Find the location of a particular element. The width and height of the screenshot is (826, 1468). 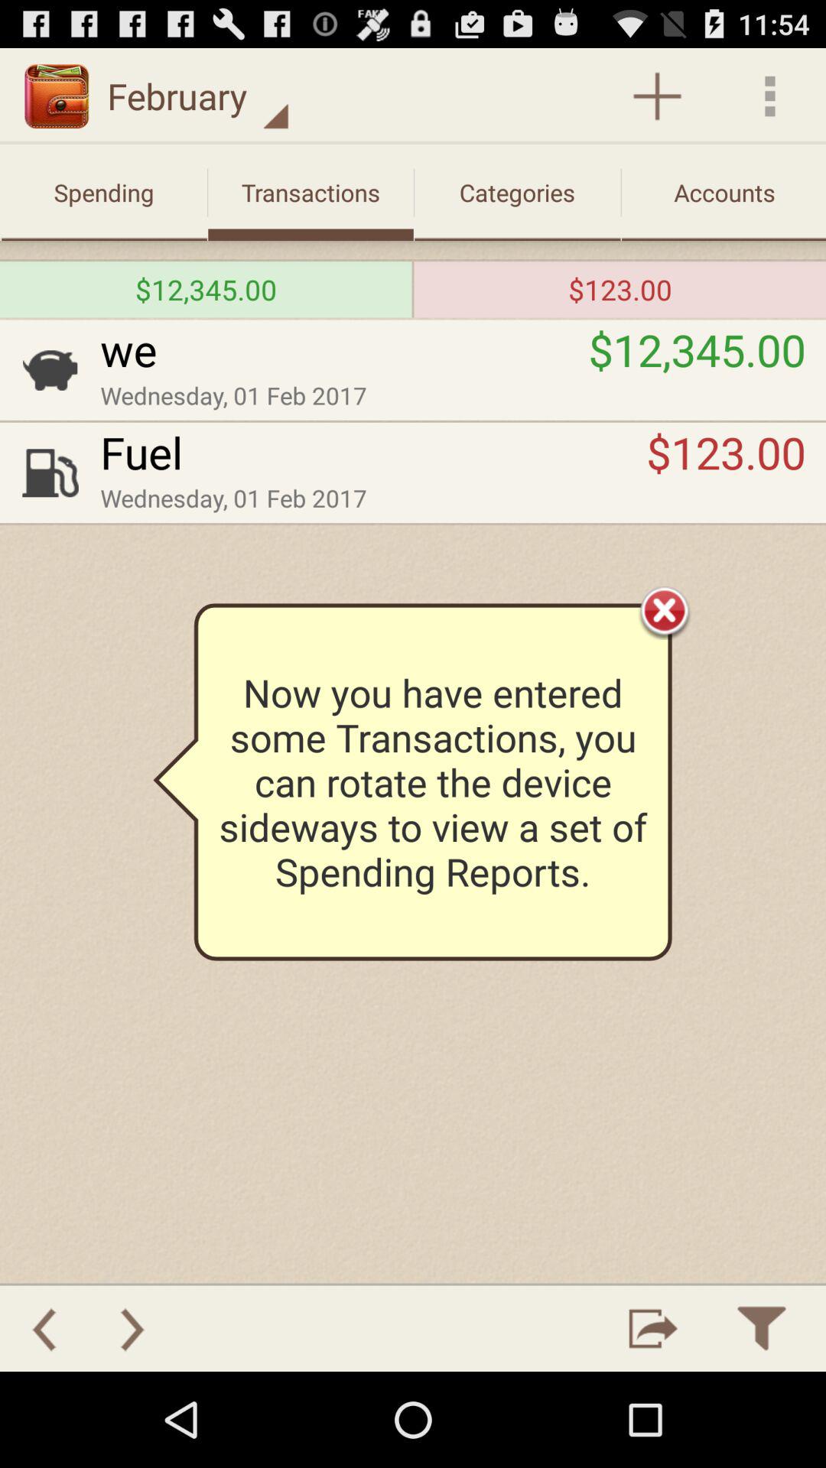

go to next is located at coordinates (132, 1329).